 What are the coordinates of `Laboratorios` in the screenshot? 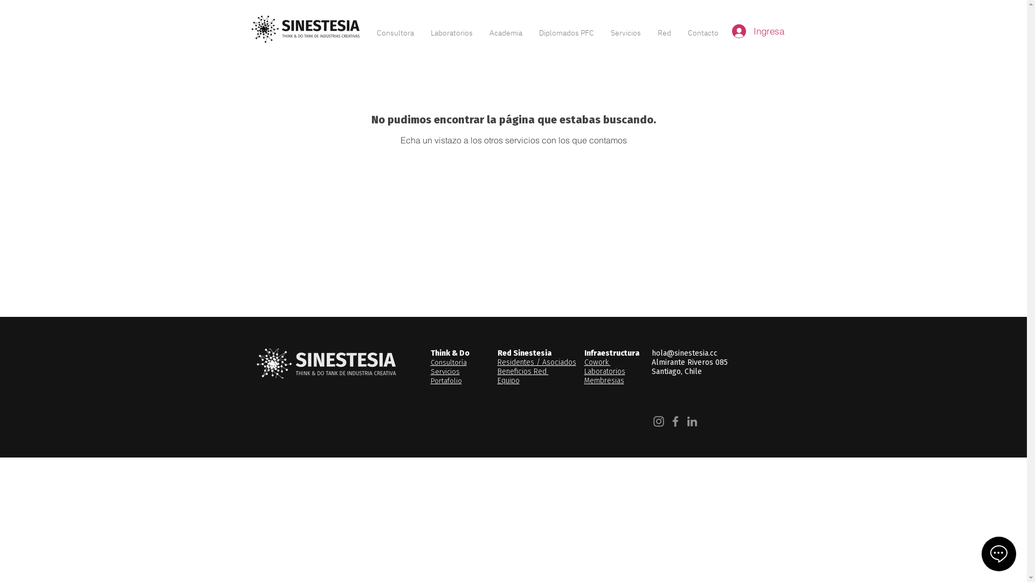 It's located at (452, 28).